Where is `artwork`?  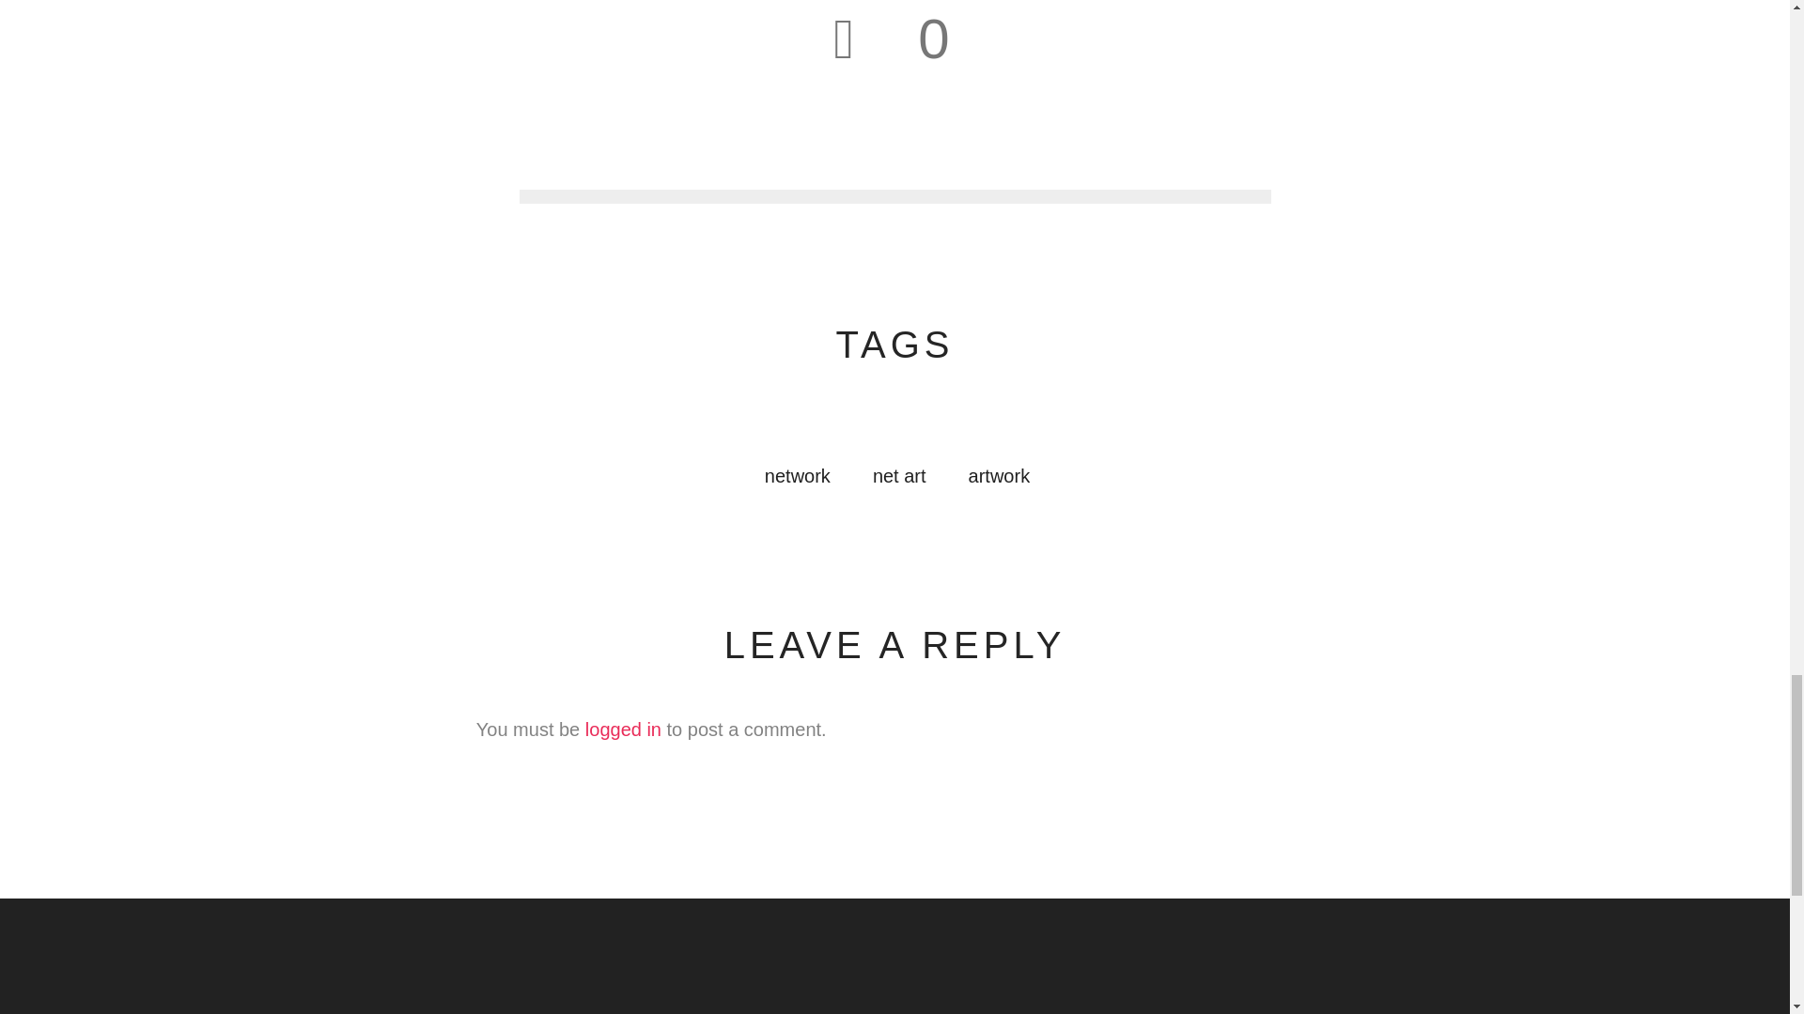 artwork is located at coordinates (1000, 476).